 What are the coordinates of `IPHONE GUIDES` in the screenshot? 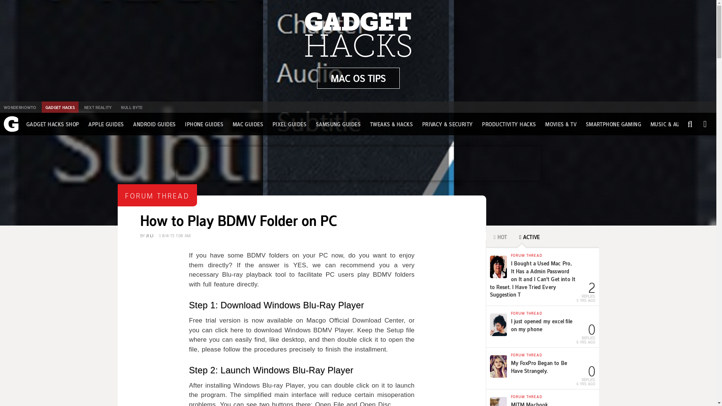 It's located at (204, 124).